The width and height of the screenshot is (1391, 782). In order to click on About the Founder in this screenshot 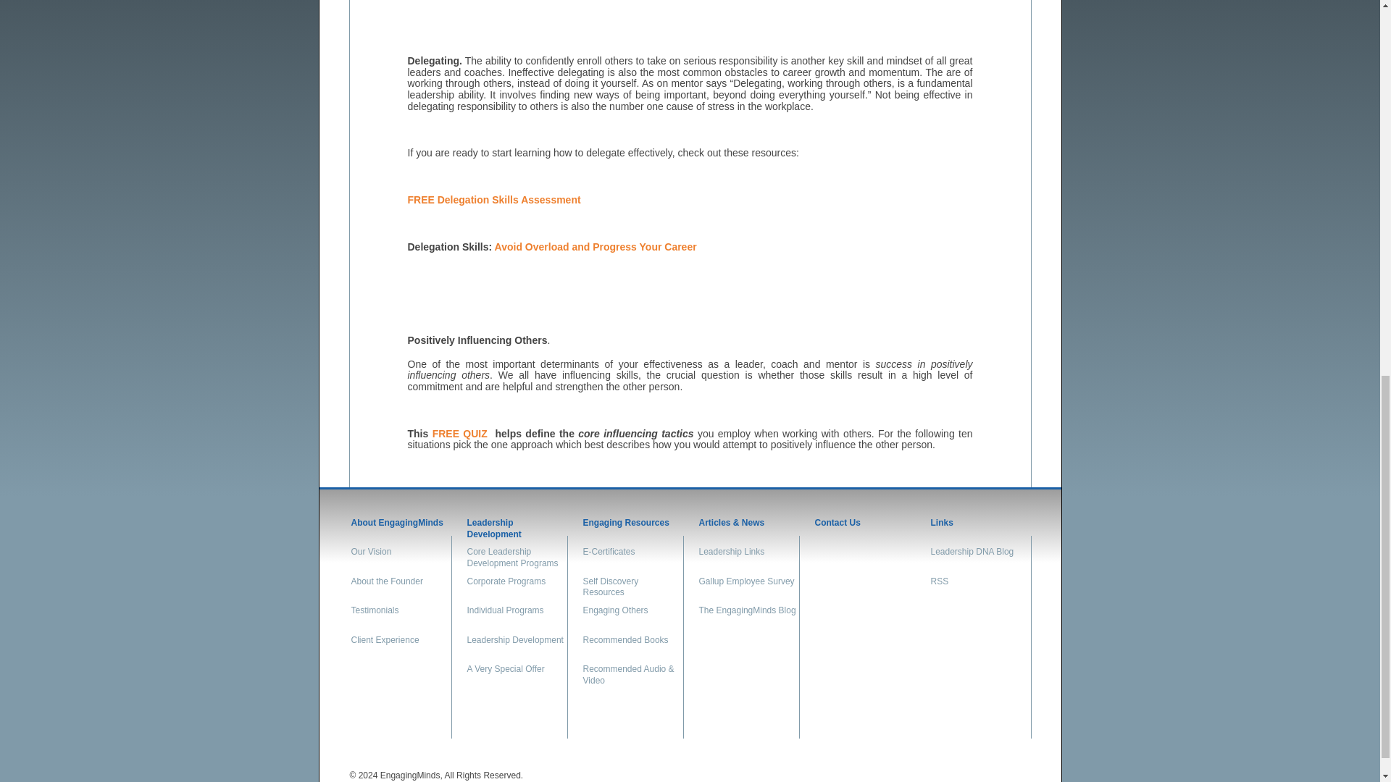, I will do `click(400, 584)`.